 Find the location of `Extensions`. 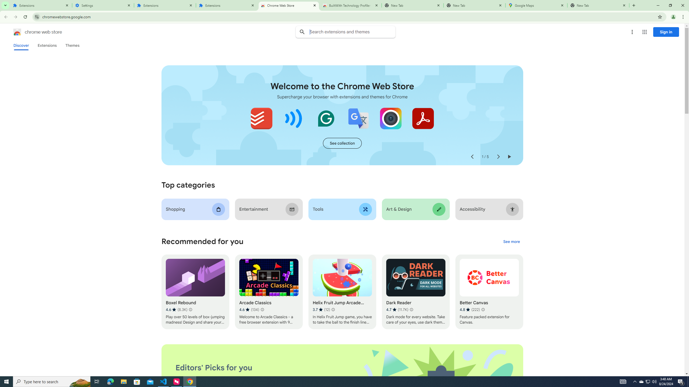

Extensions is located at coordinates (47, 45).